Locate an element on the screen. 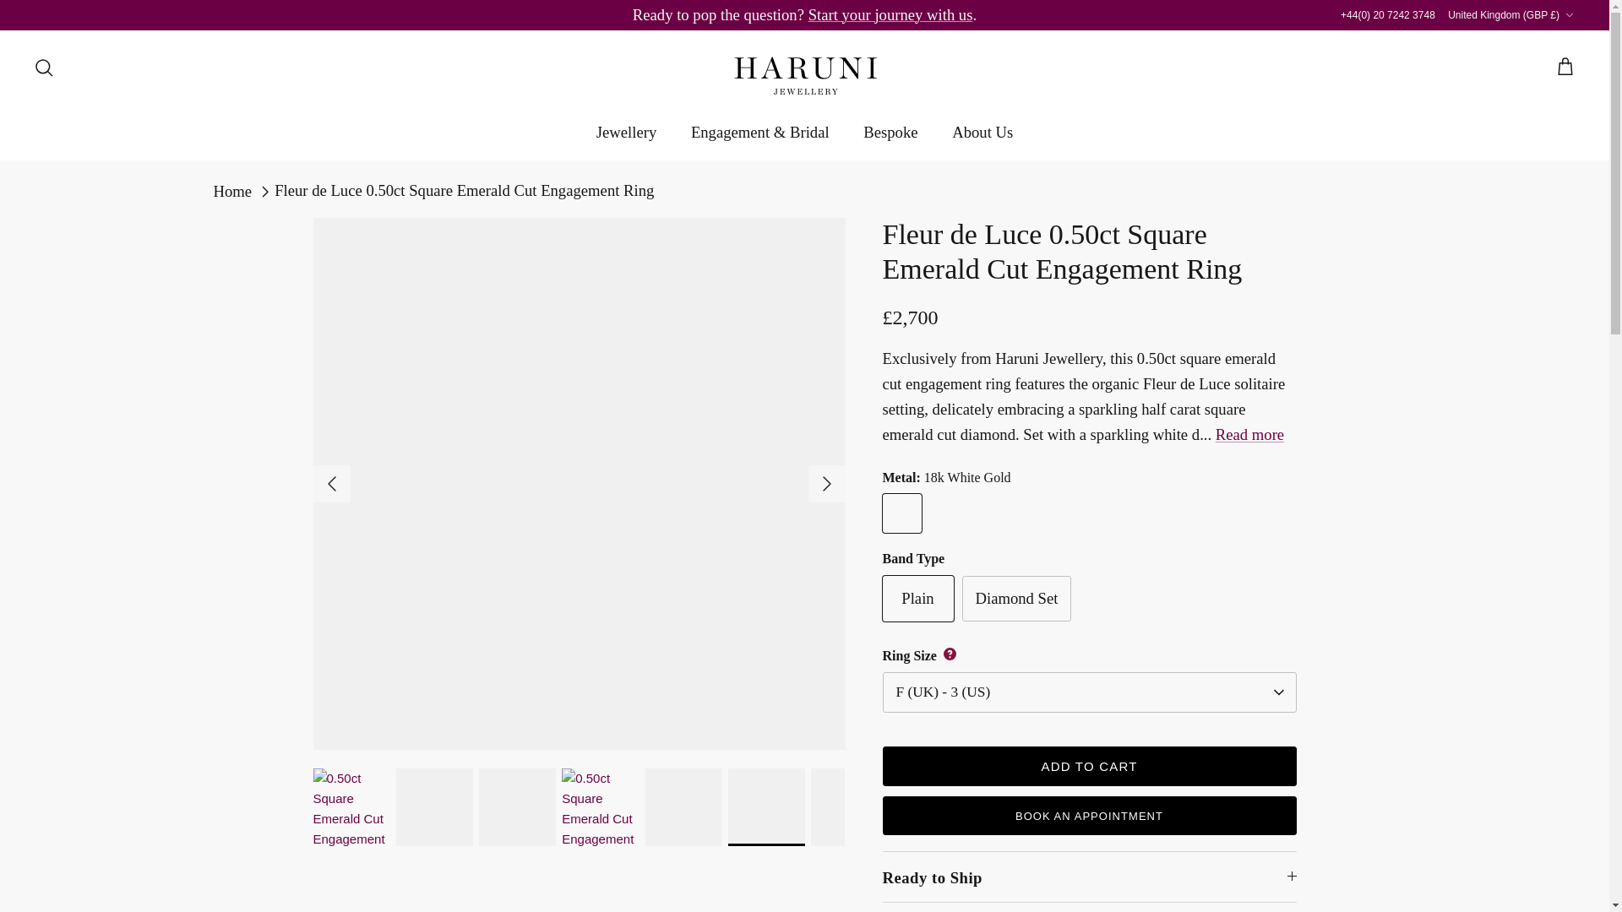 Image resolution: width=1622 pixels, height=912 pixels. Start your journey with us is located at coordinates (890, 14).